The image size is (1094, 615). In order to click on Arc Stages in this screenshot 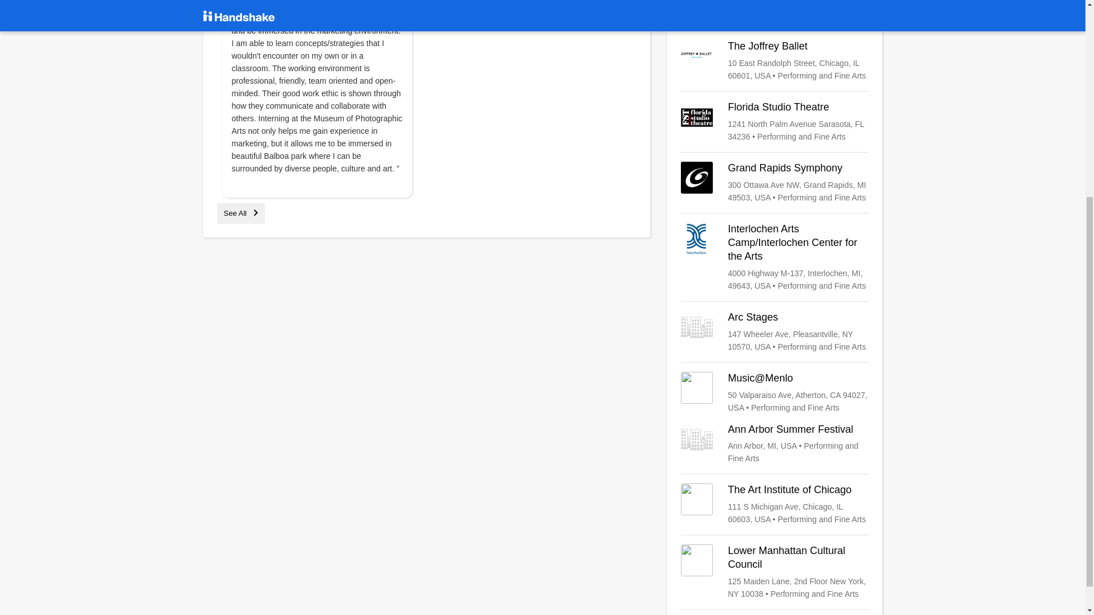, I will do `click(774, 331)`.